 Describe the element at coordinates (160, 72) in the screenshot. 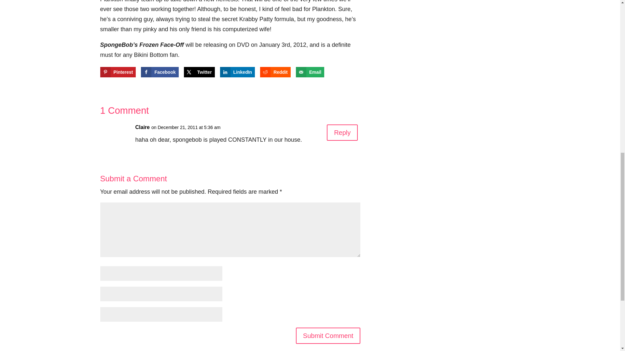

I see `Share on Facebook` at that location.